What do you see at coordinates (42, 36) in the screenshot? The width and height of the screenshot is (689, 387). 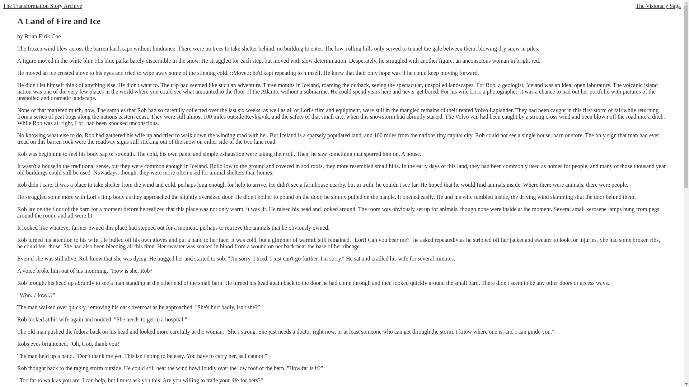 I see `Brian Eirik Coe` at bounding box center [42, 36].